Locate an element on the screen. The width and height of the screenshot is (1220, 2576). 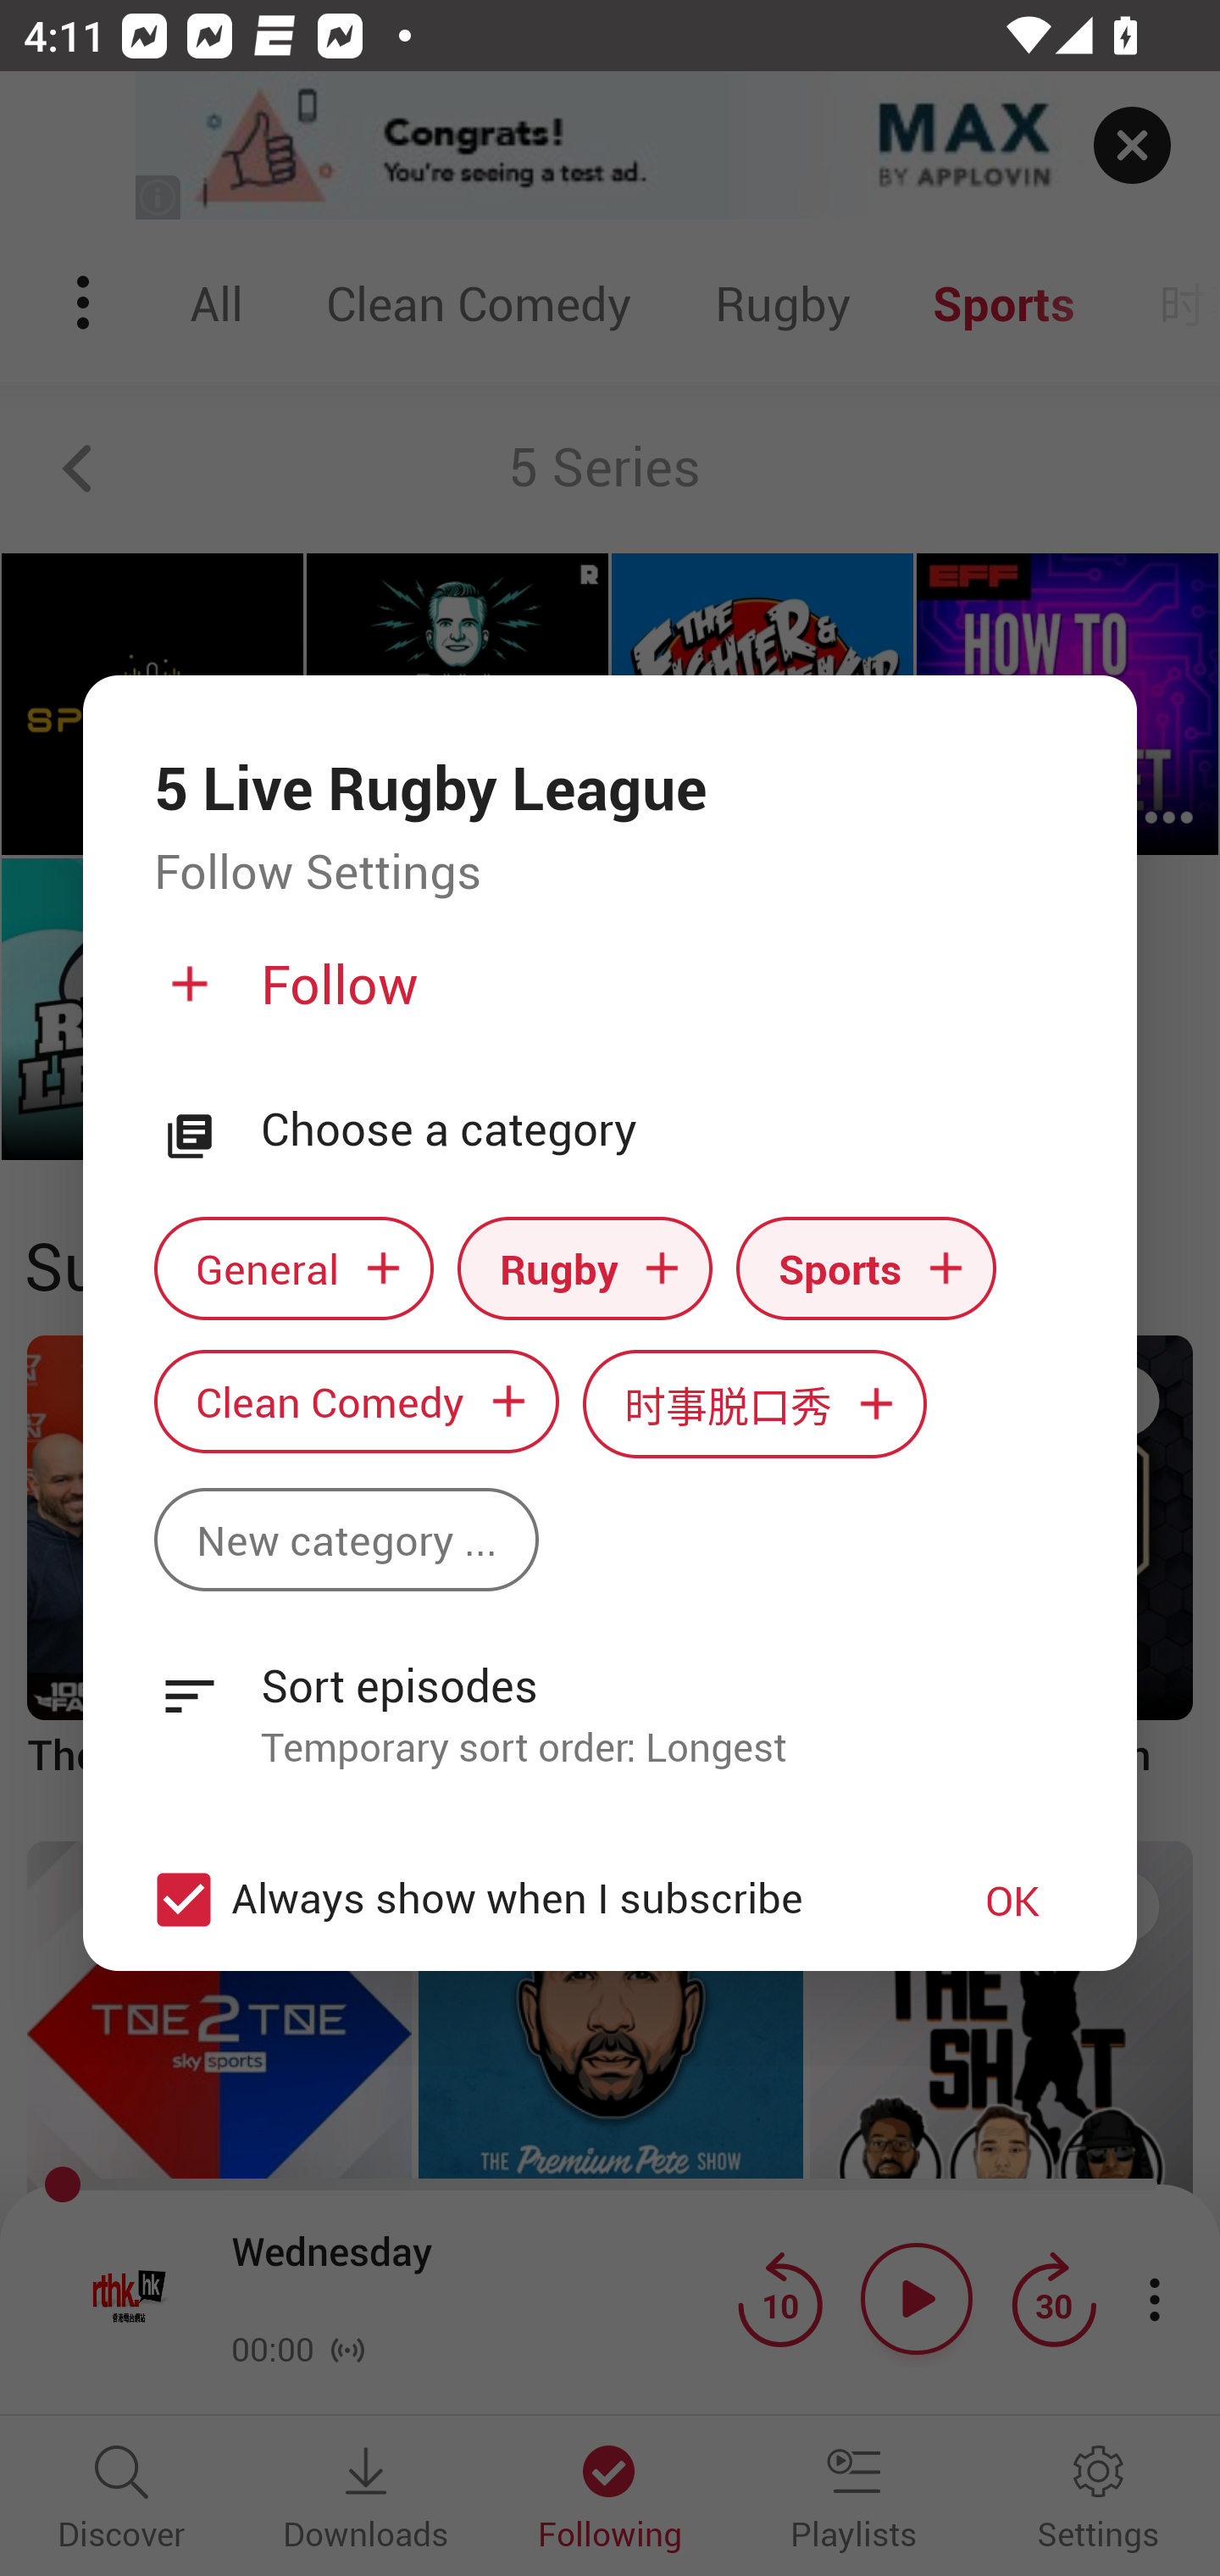
OK is located at coordinates (1012, 1900).